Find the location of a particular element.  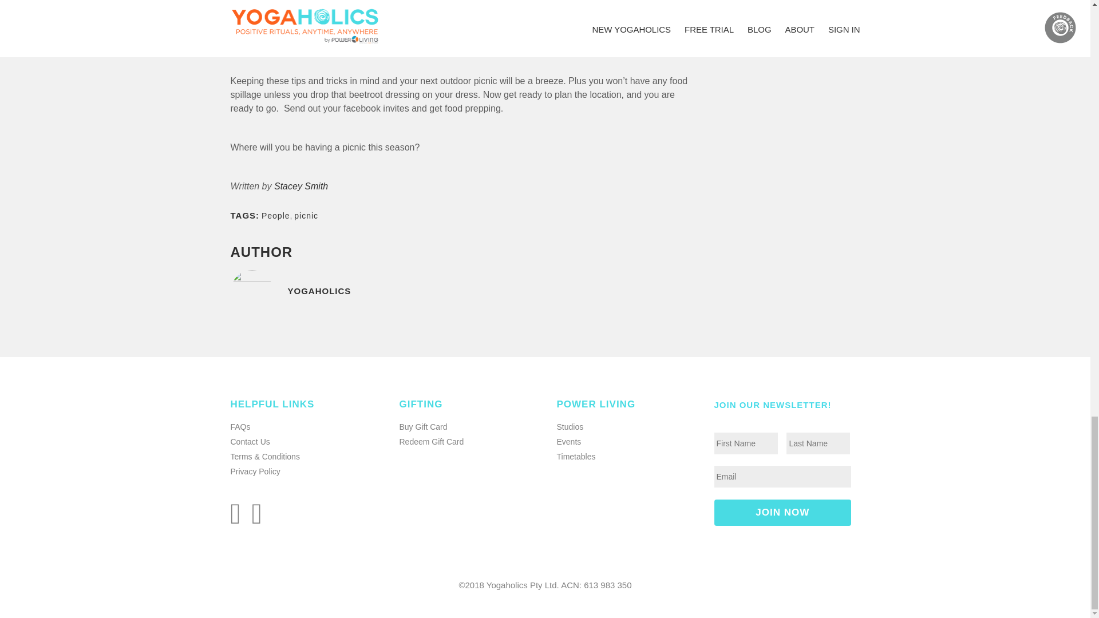

Contact Us is located at coordinates (250, 441).